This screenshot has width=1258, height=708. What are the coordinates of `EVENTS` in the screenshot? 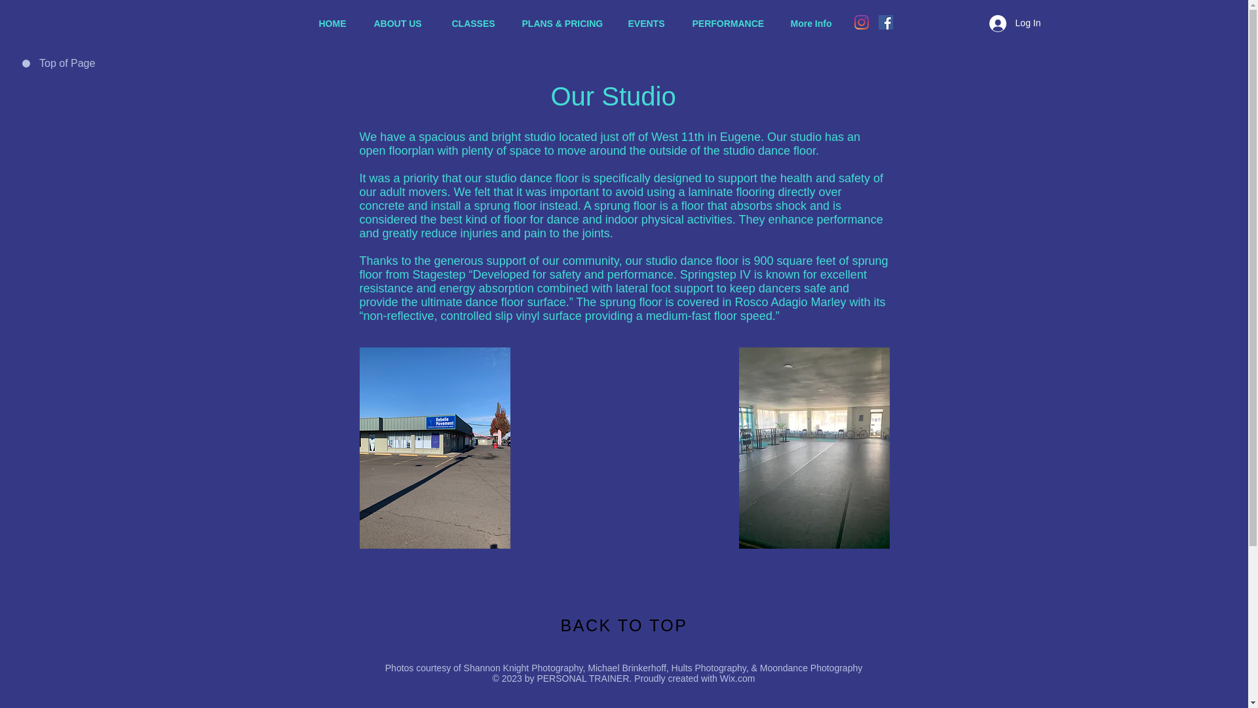 It's located at (651, 24).